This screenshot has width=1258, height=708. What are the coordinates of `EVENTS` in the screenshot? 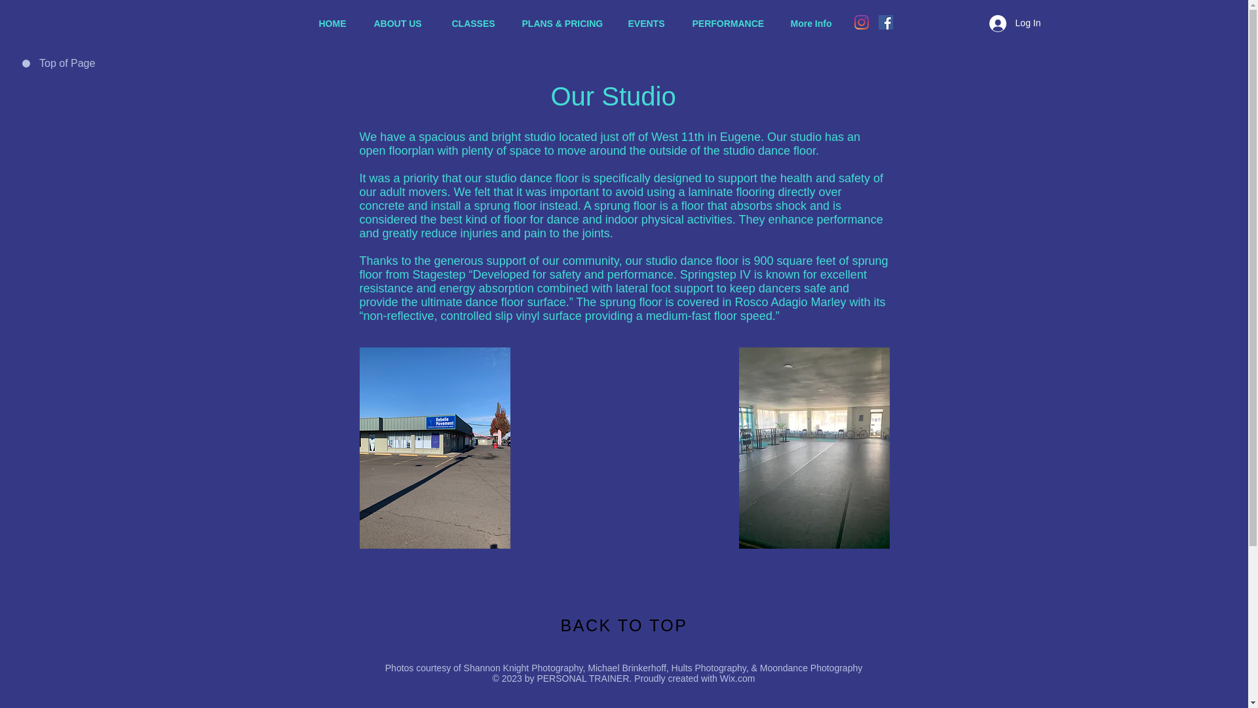 It's located at (651, 24).